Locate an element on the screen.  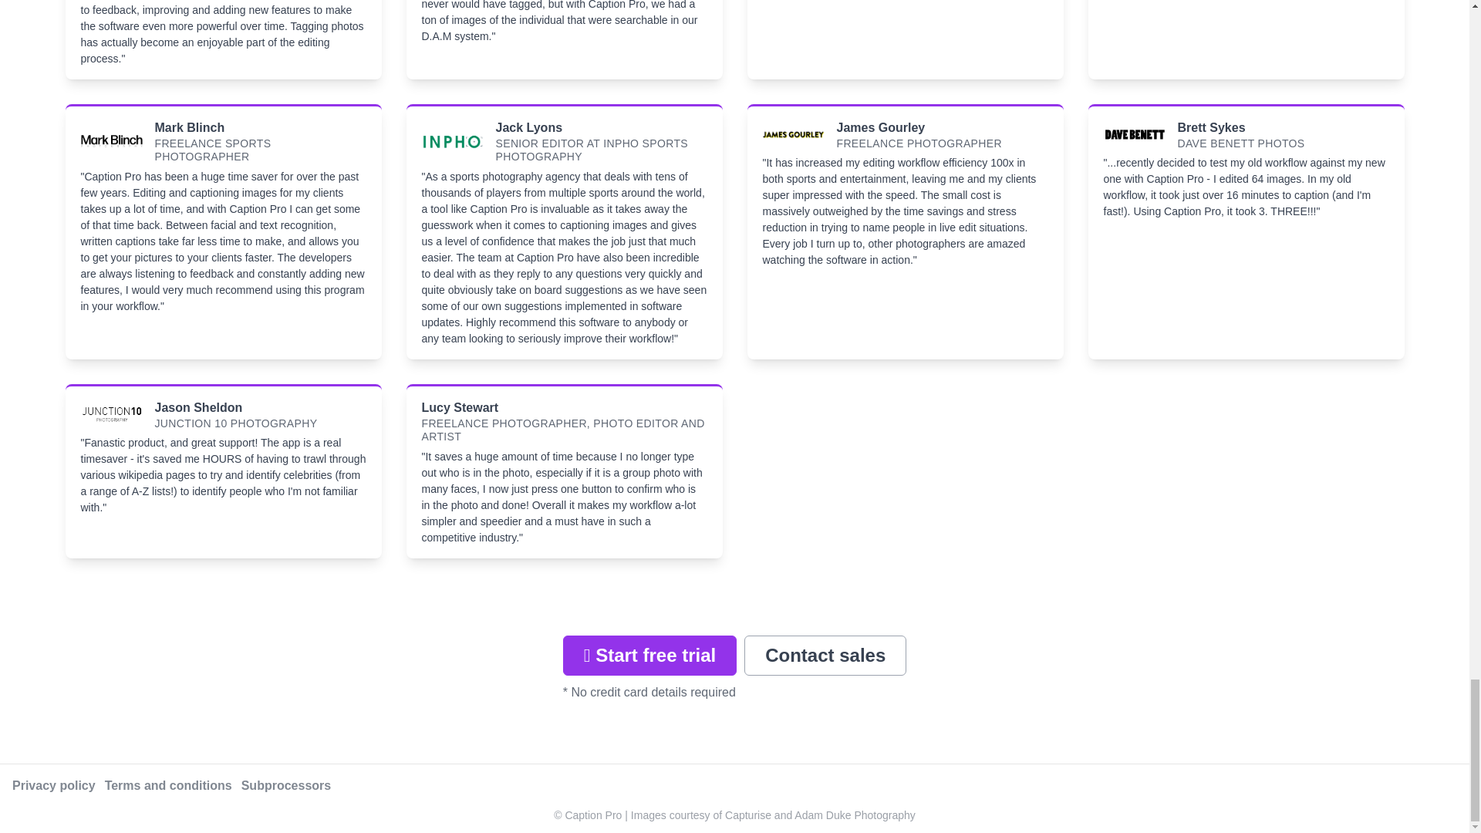
Capturise is located at coordinates (748, 814).